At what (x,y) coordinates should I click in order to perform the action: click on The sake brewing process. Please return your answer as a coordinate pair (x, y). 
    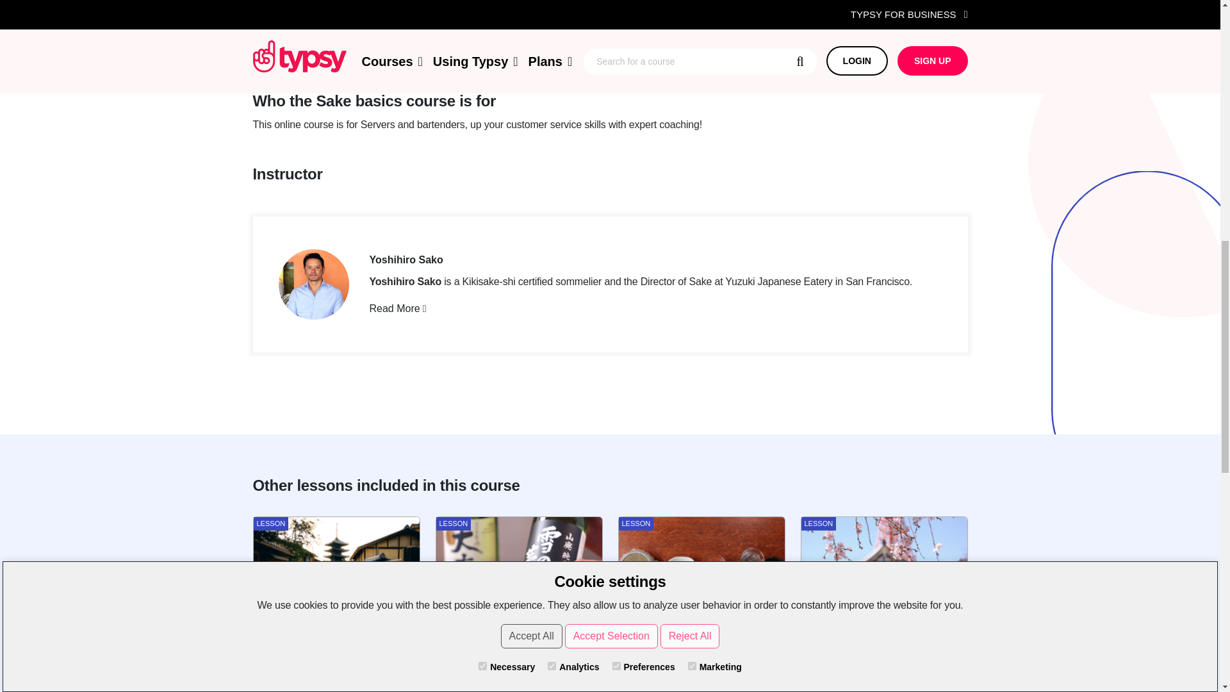
    Looking at the image, I should click on (884, 604).